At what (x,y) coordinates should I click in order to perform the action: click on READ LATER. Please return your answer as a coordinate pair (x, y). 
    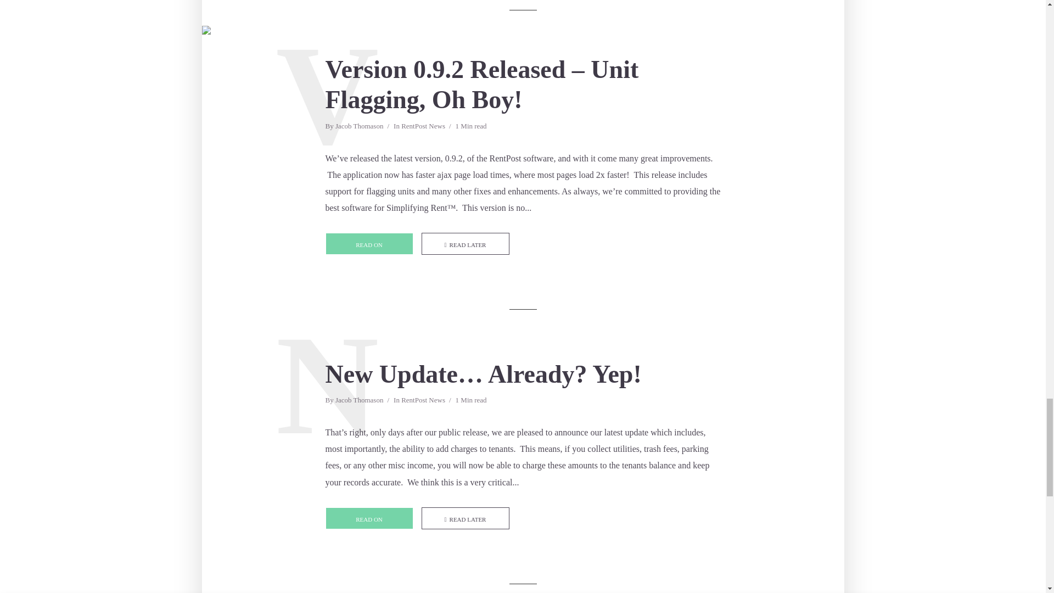
    Looking at the image, I should click on (466, 244).